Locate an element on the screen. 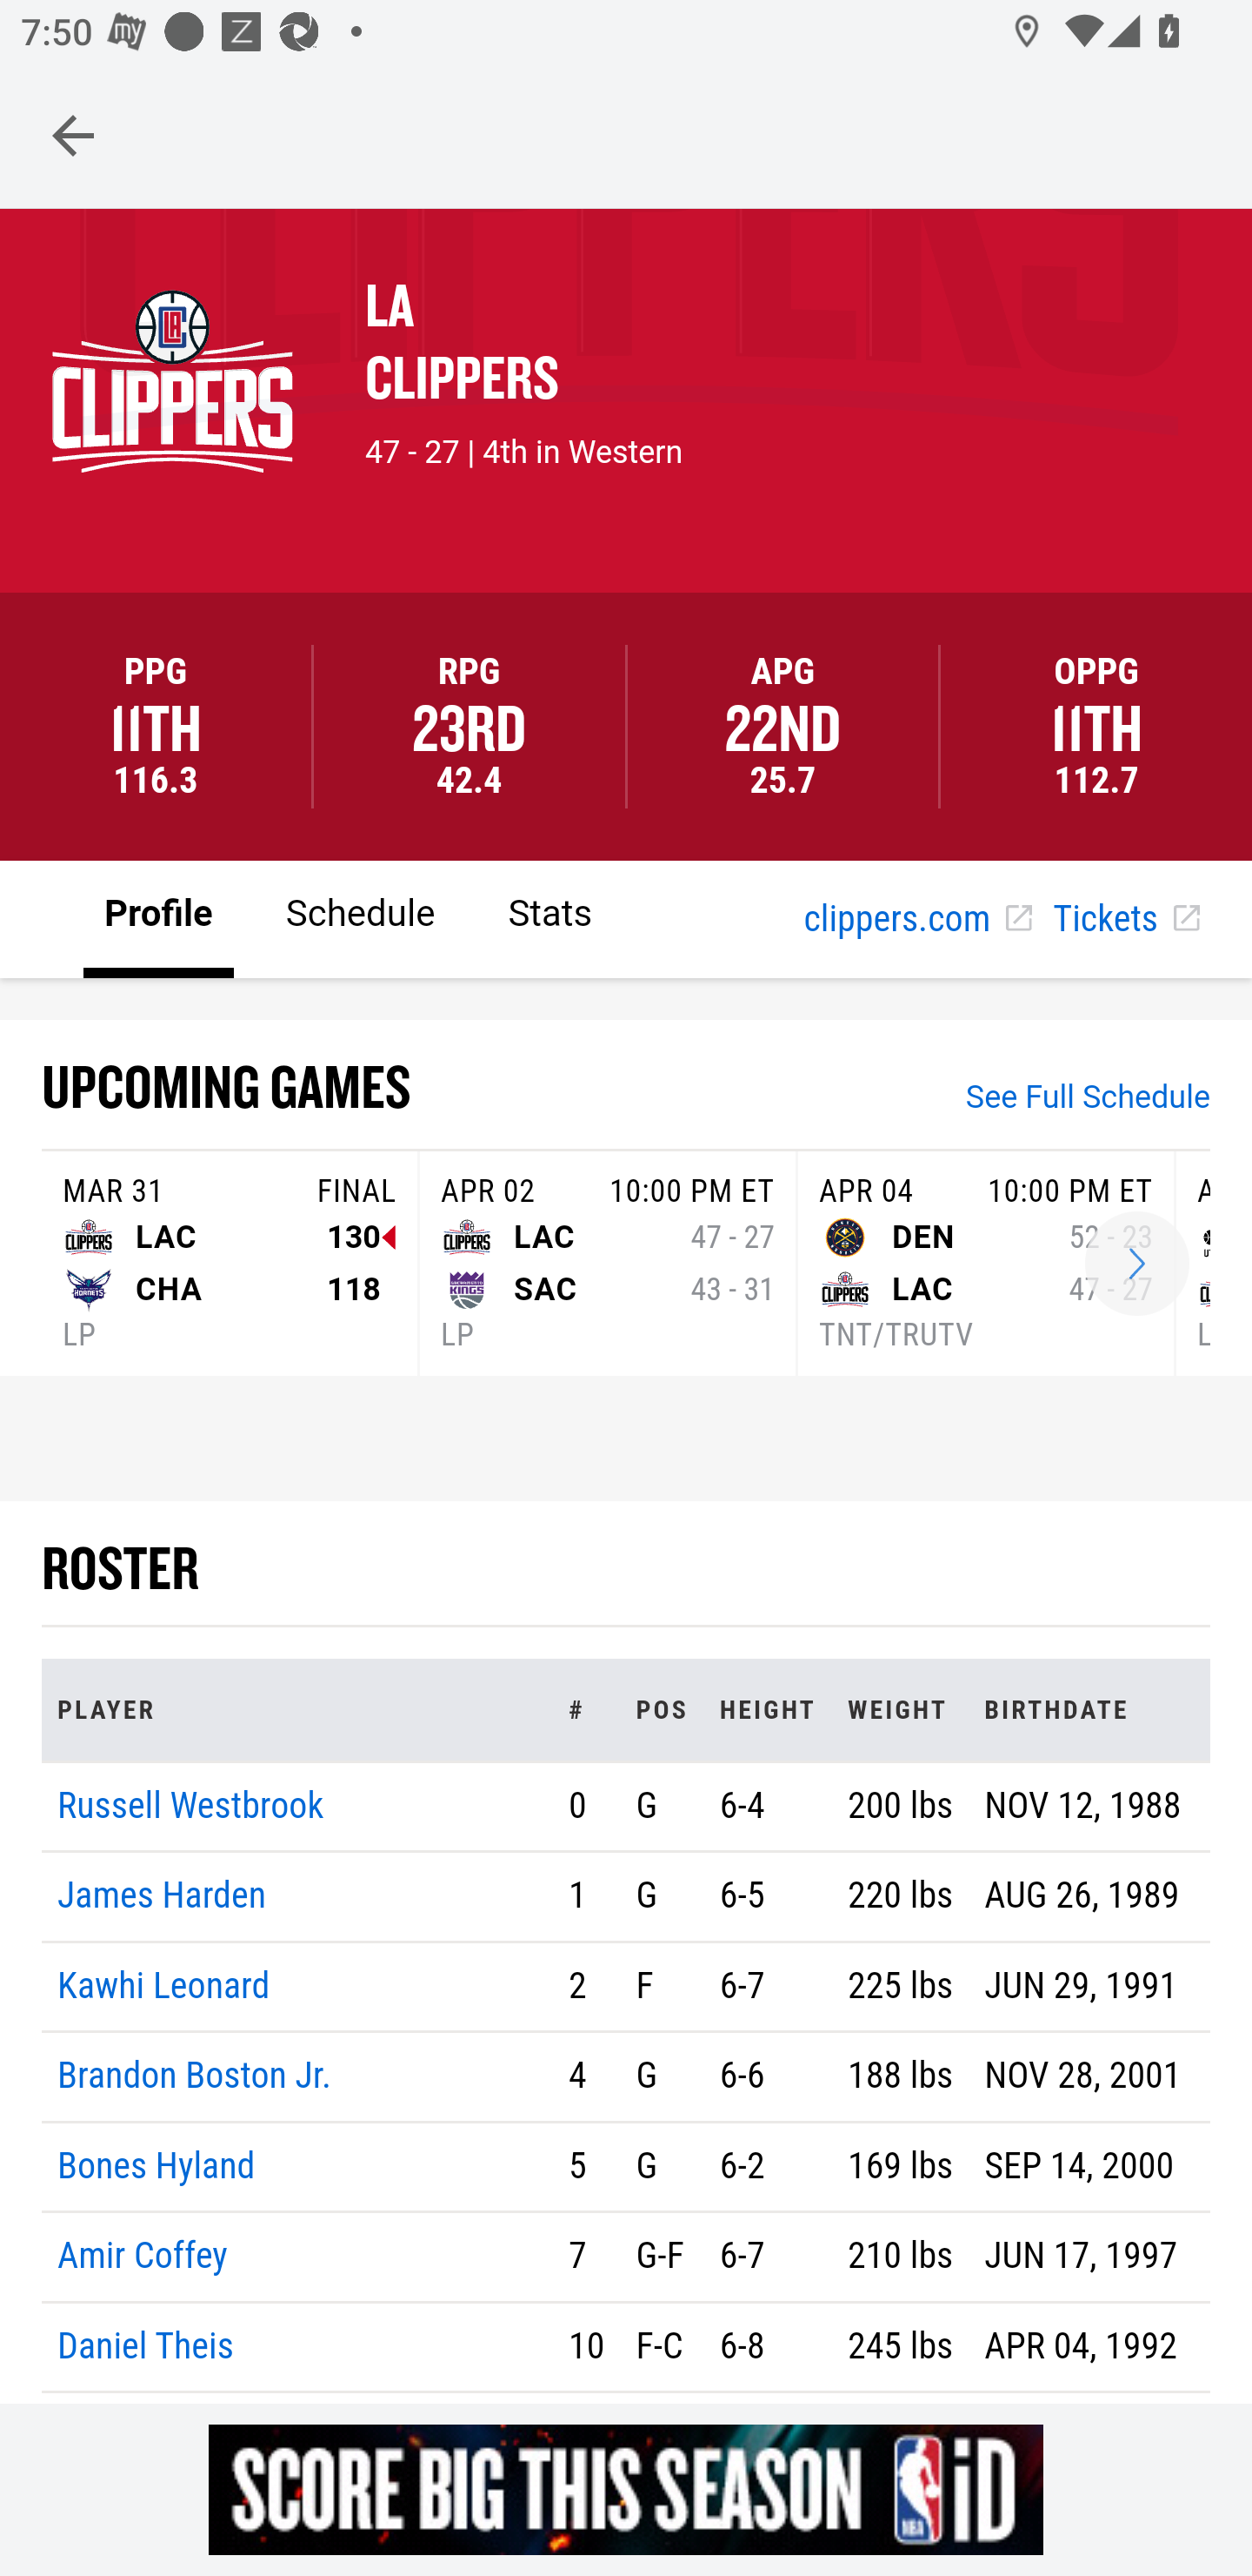  Navigate up is located at coordinates (73, 135).